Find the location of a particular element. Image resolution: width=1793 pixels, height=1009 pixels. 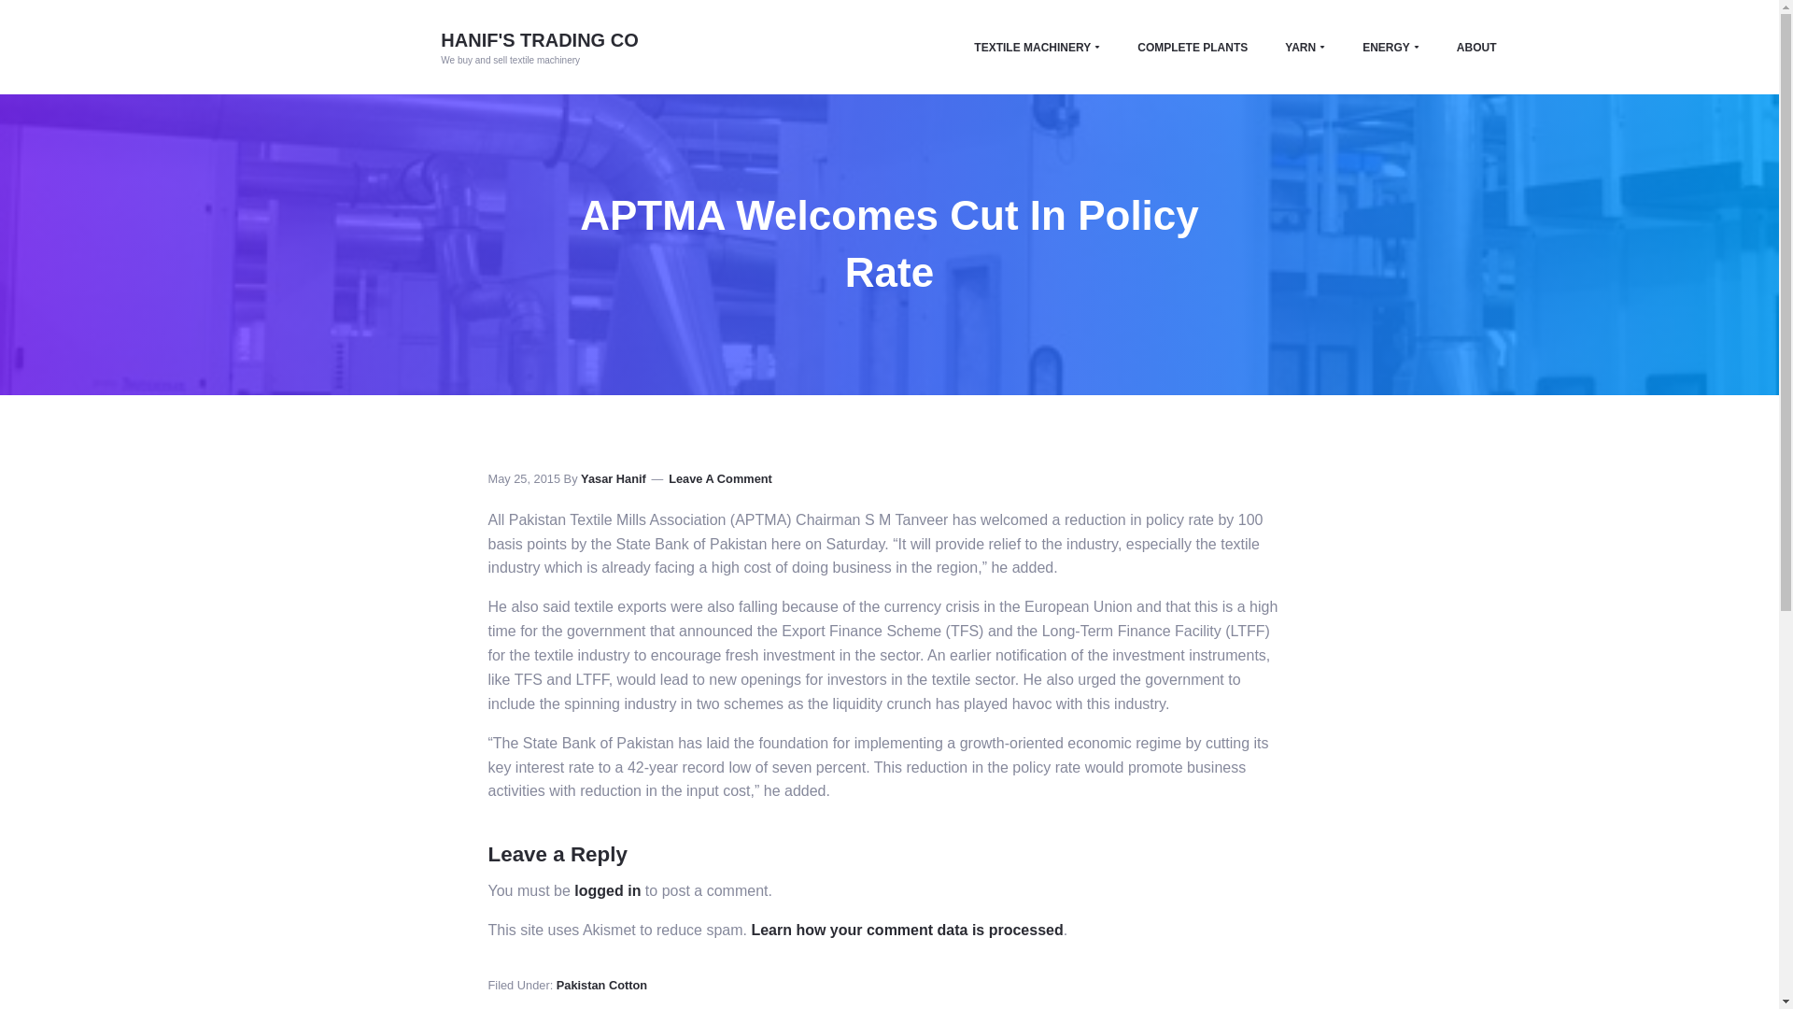

TEXTILE MACHINERY is located at coordinates (1037, 47).